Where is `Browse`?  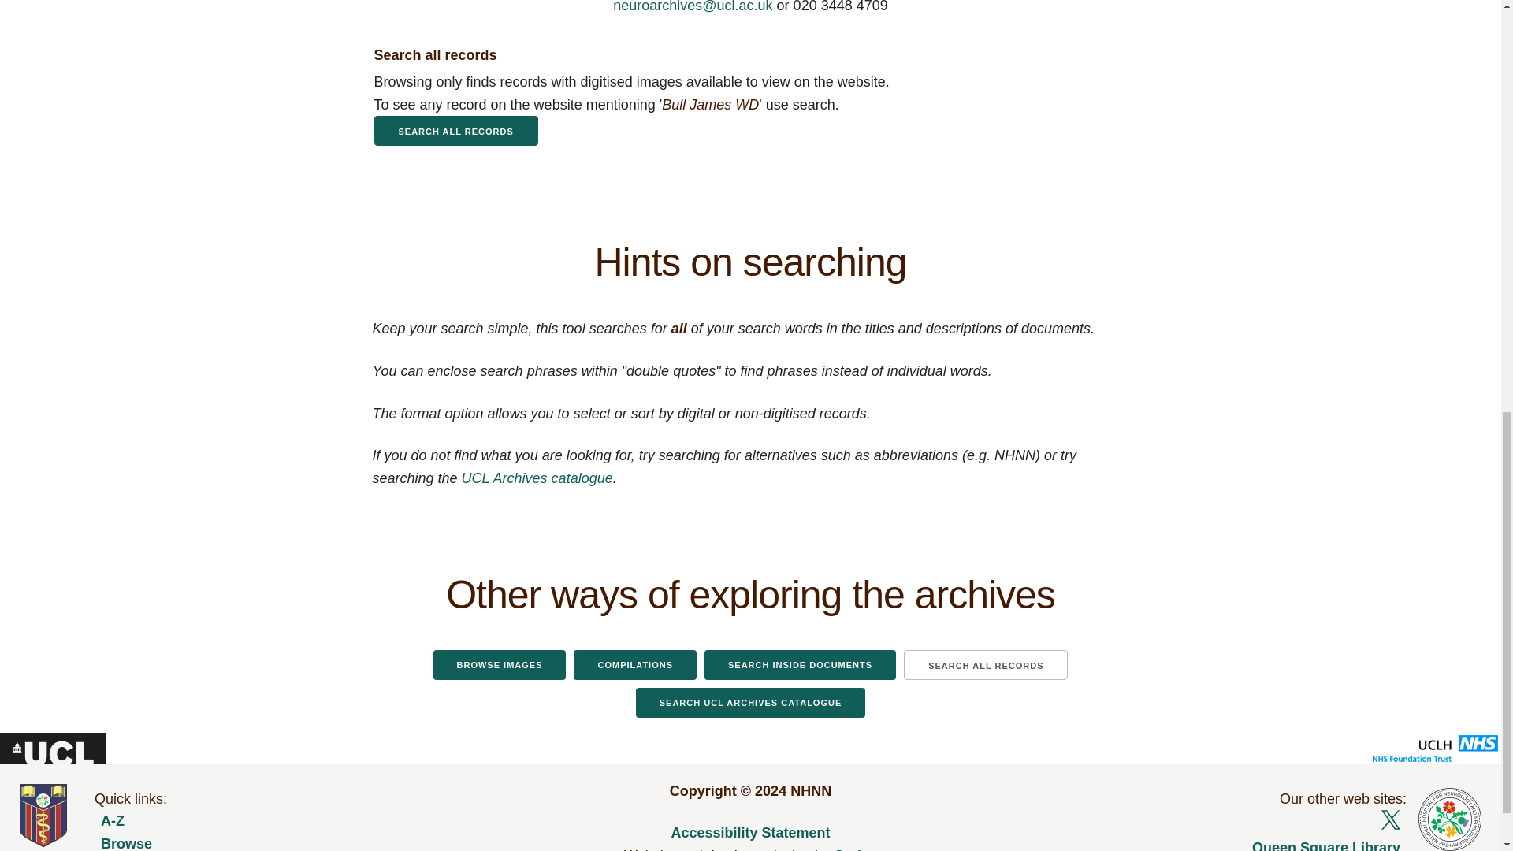 Browse is located at coordinates (295, 842).